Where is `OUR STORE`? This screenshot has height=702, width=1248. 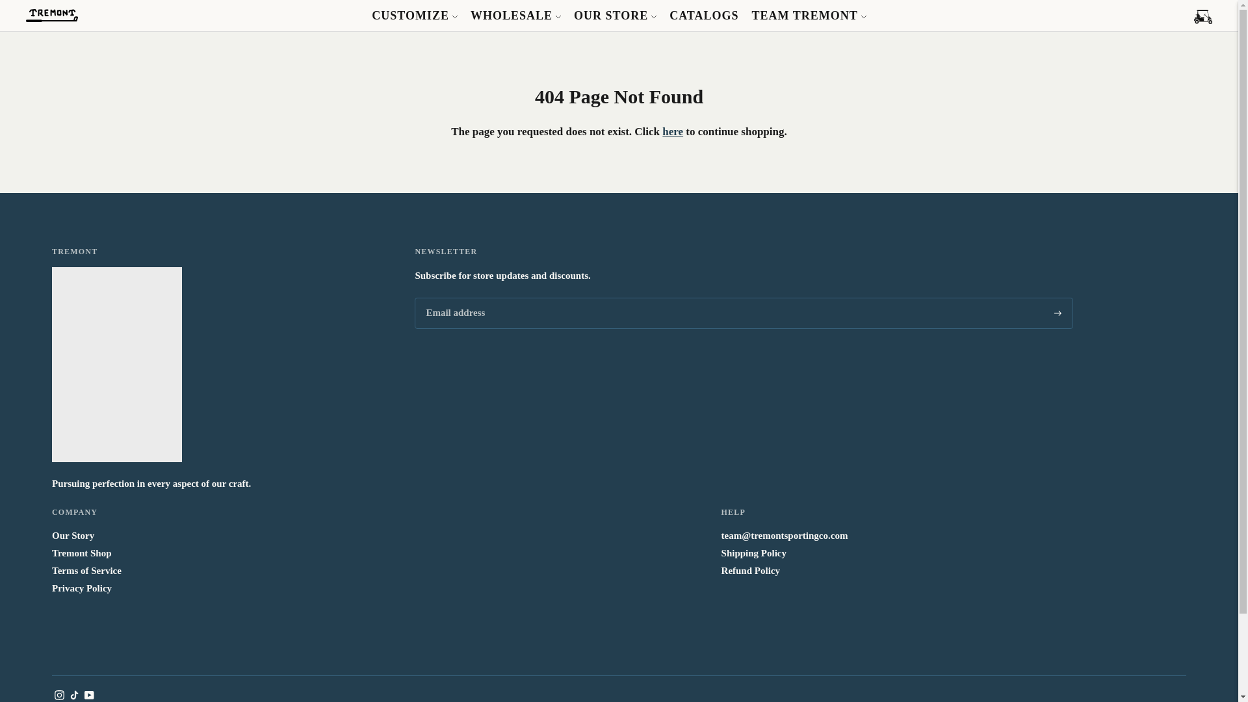
OUR STORE is located at coordinates (615, 16).